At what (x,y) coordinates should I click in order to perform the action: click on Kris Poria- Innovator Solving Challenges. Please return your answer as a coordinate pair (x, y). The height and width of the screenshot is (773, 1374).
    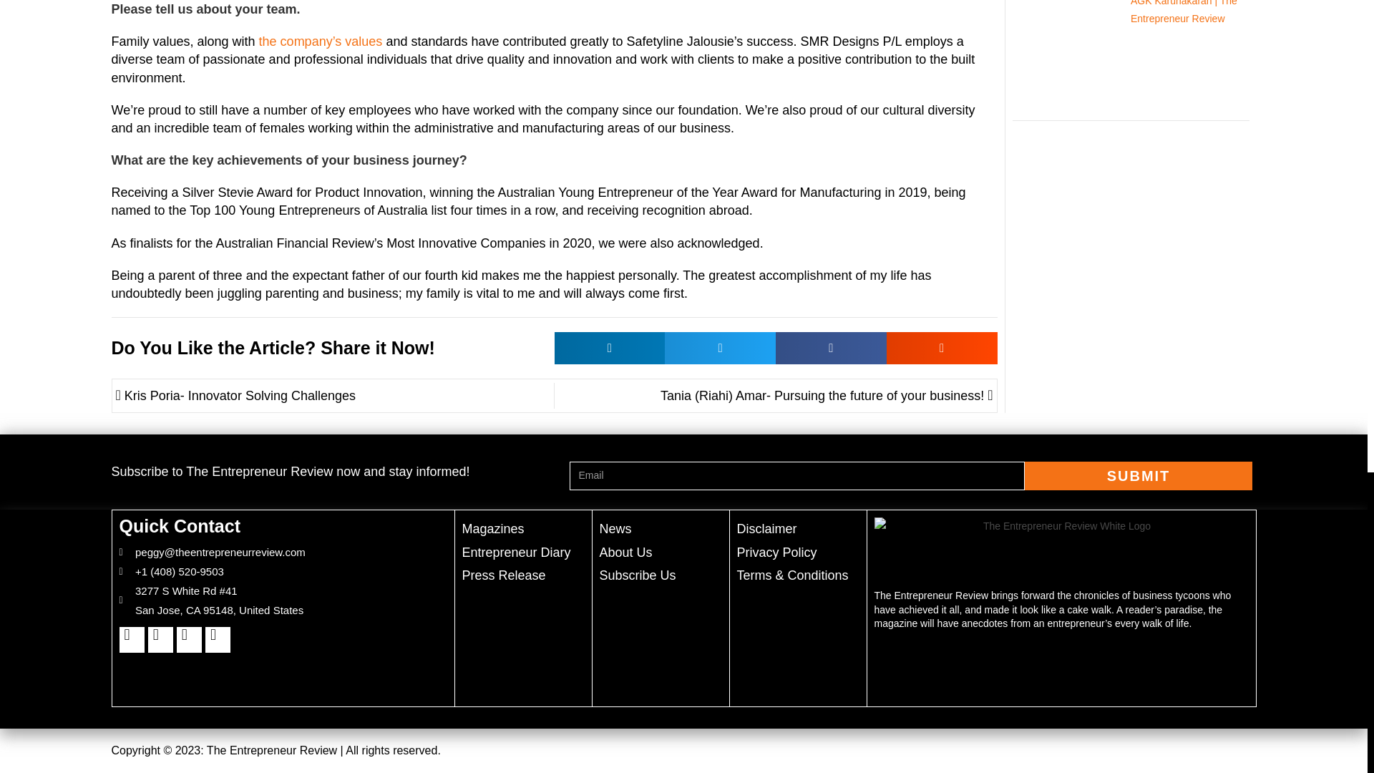
    Looking at the image, I should click on (335, 395).